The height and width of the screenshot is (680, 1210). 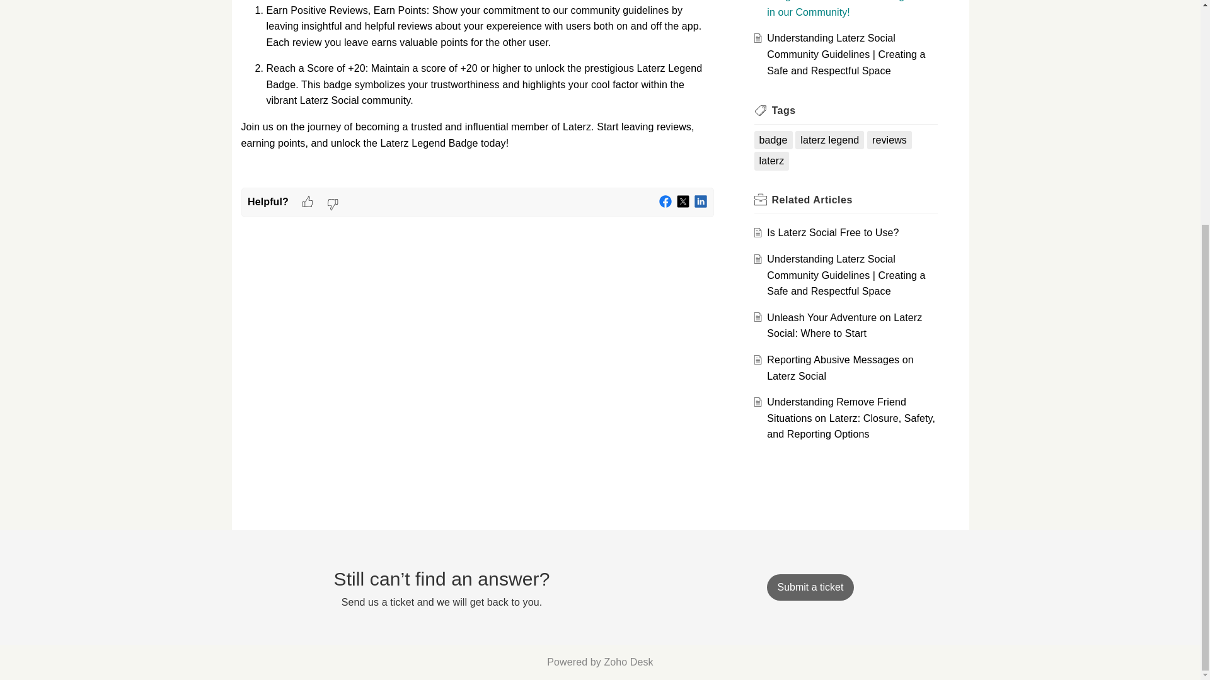 What do you see at coordinates (840, 368) in the screenshot?
I see `Reporting Abusive Messages on Laterz Social` at bounding box center [840, 368].